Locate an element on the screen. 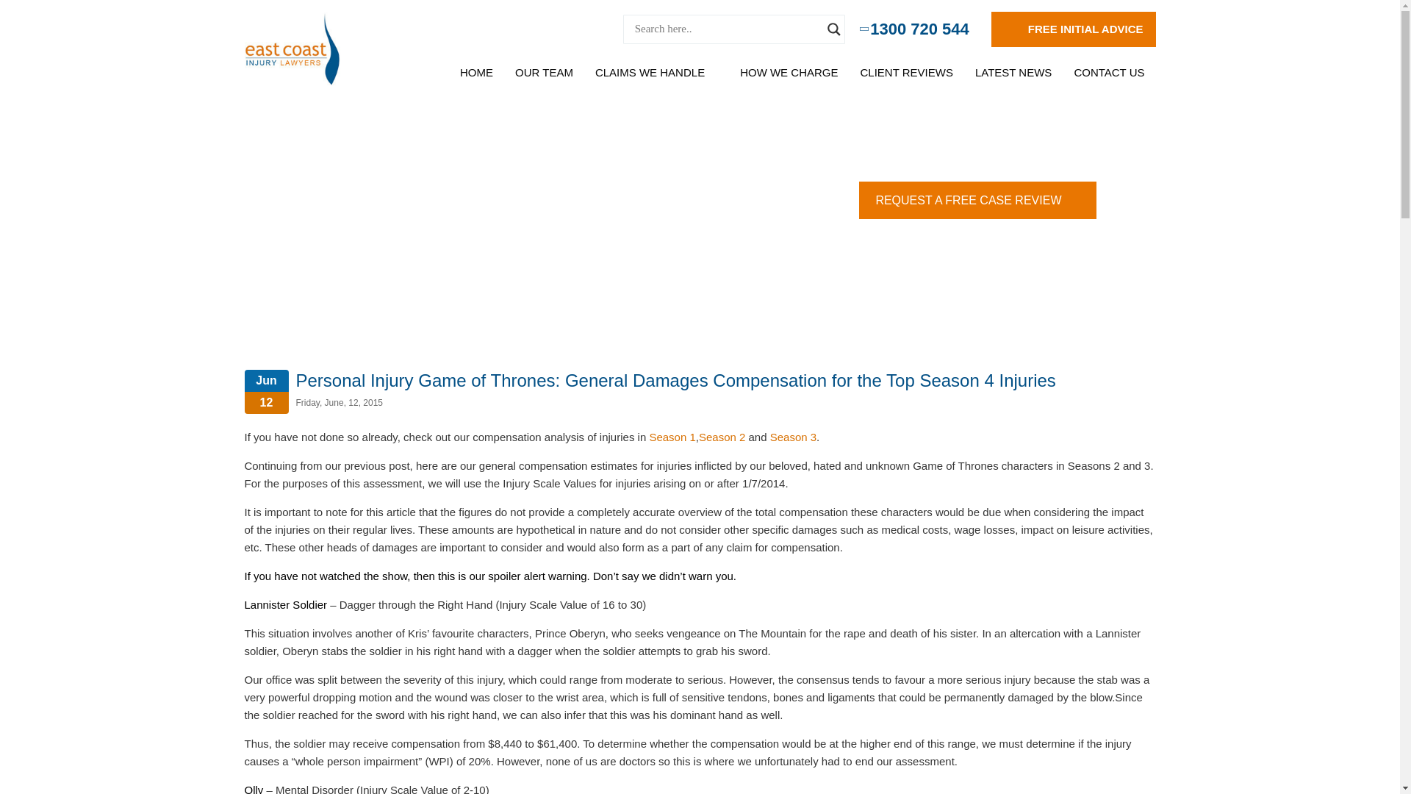  1300 720 544 is located at coordinates (916, 29).